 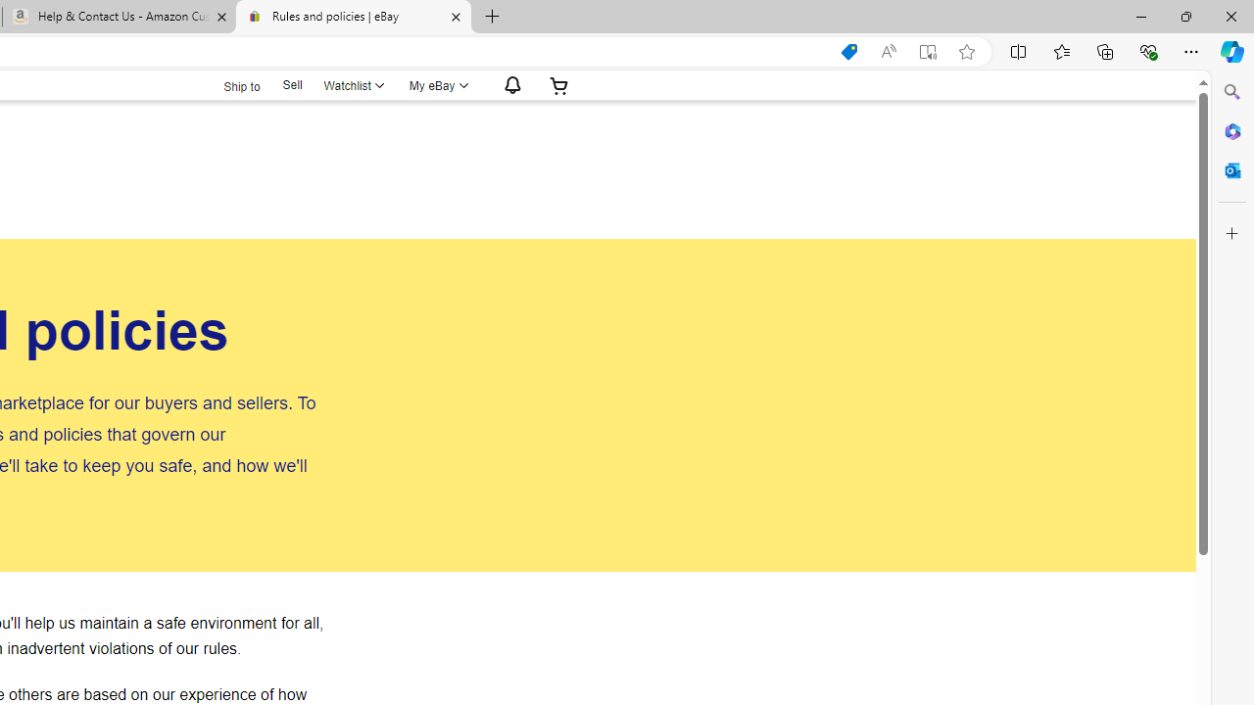 I want to click on Ship to, so click(x=229, y=86).